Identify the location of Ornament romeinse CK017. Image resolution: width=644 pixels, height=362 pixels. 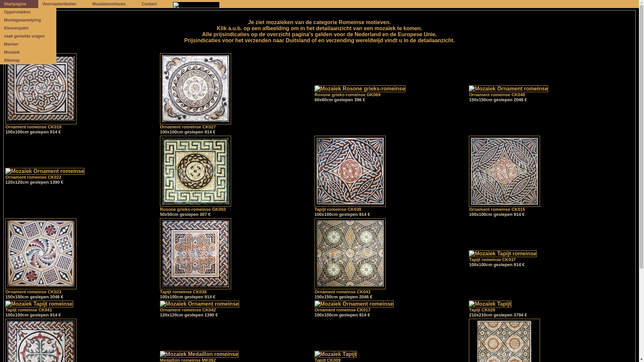
(354, 307).